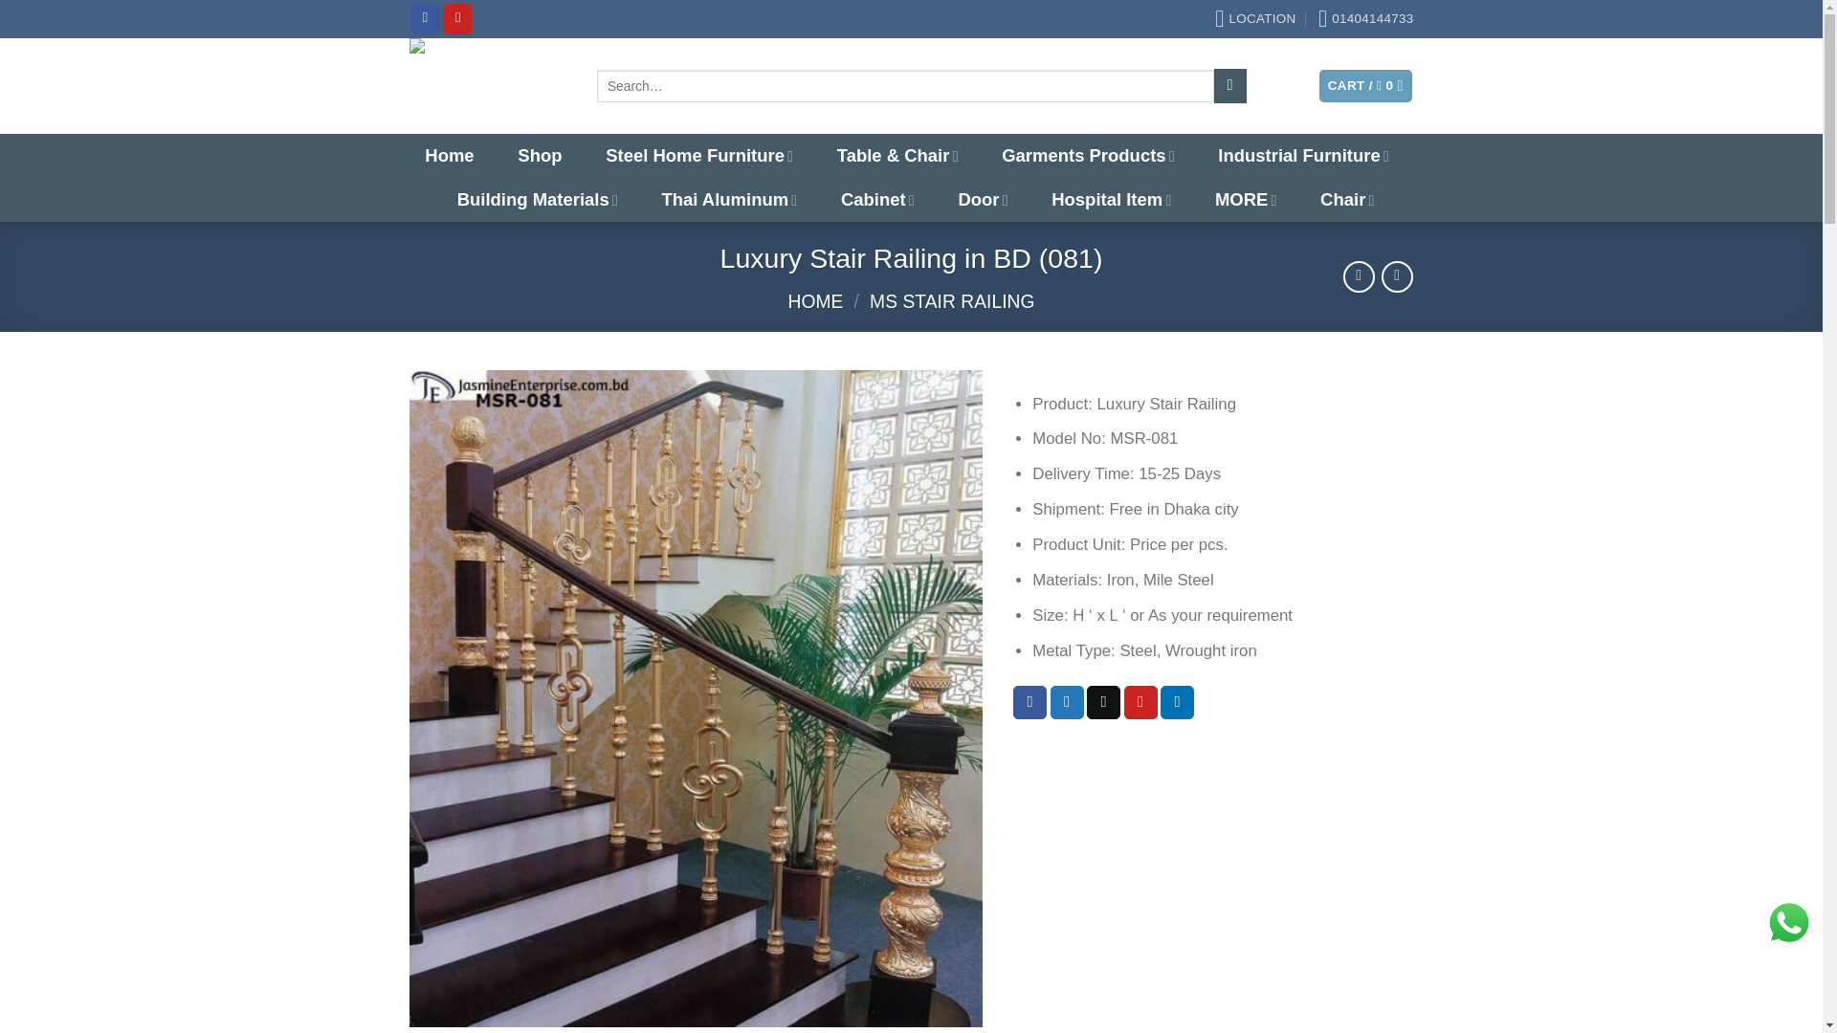 This screenshot has height=1033, width=1837. I want to click on Follow on Pinterest, so click(457, 18).